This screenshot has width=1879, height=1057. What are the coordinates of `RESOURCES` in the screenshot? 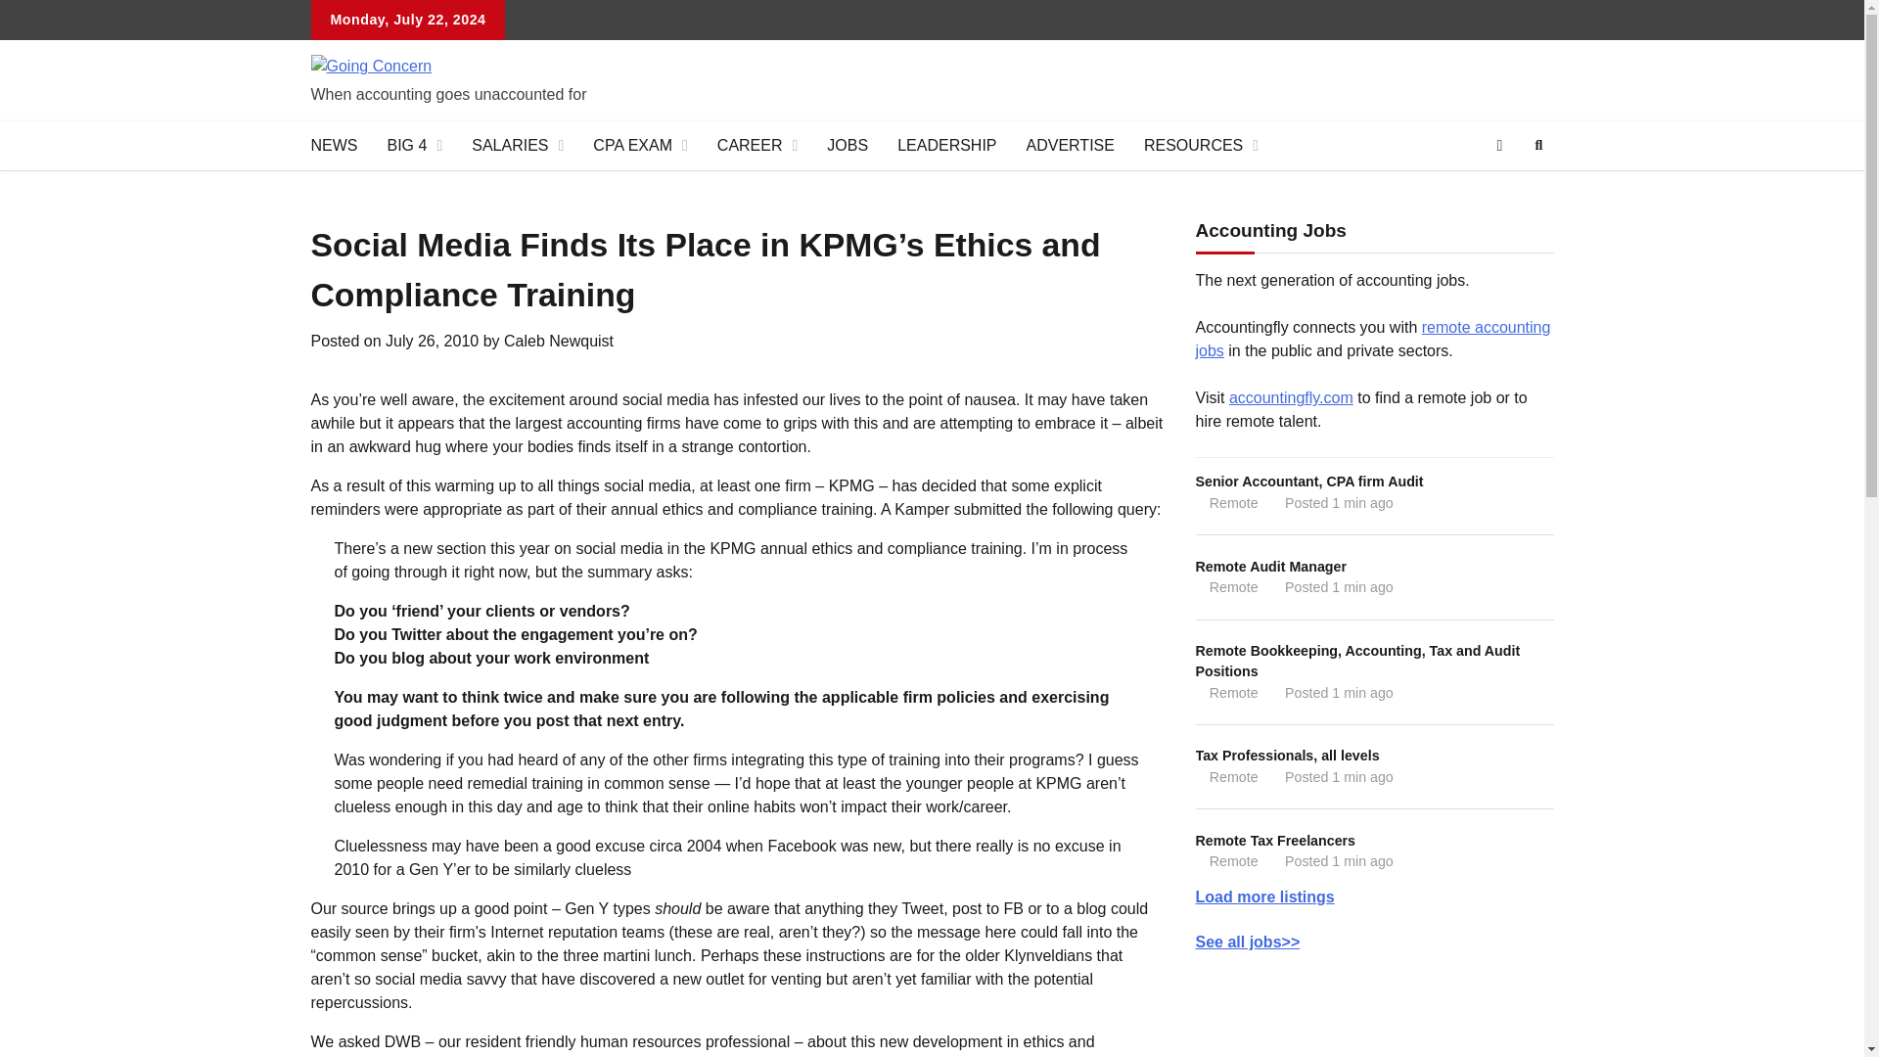 It's located at (1201, 145).